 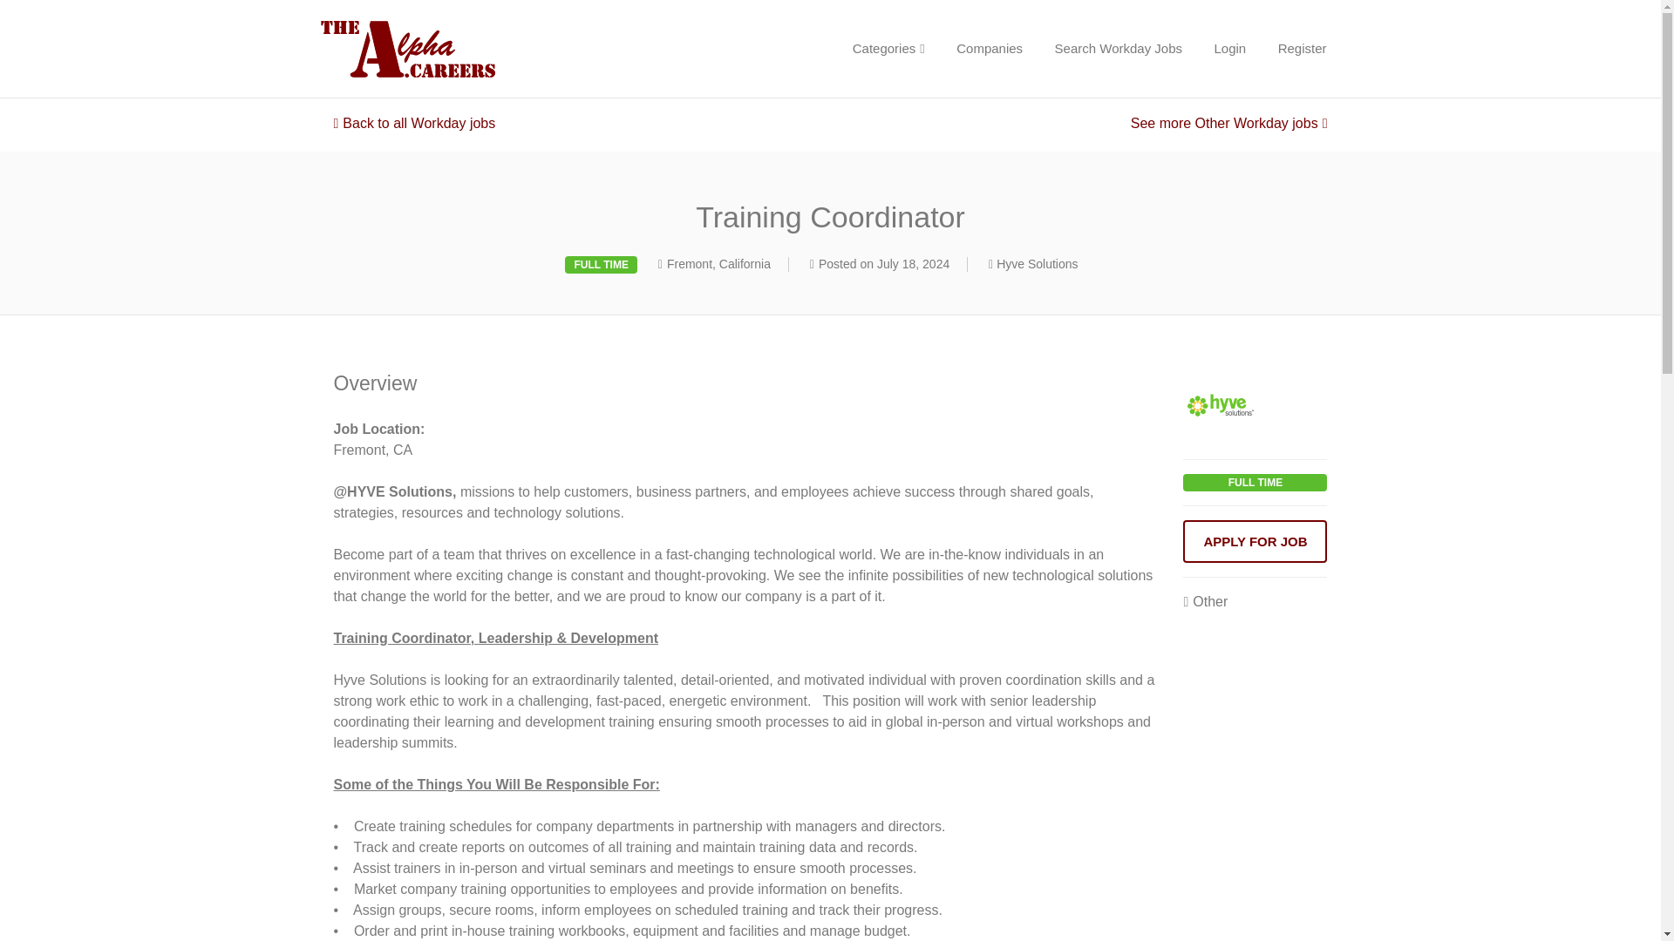 I want to click on Login, so click(x=1229, y=49).